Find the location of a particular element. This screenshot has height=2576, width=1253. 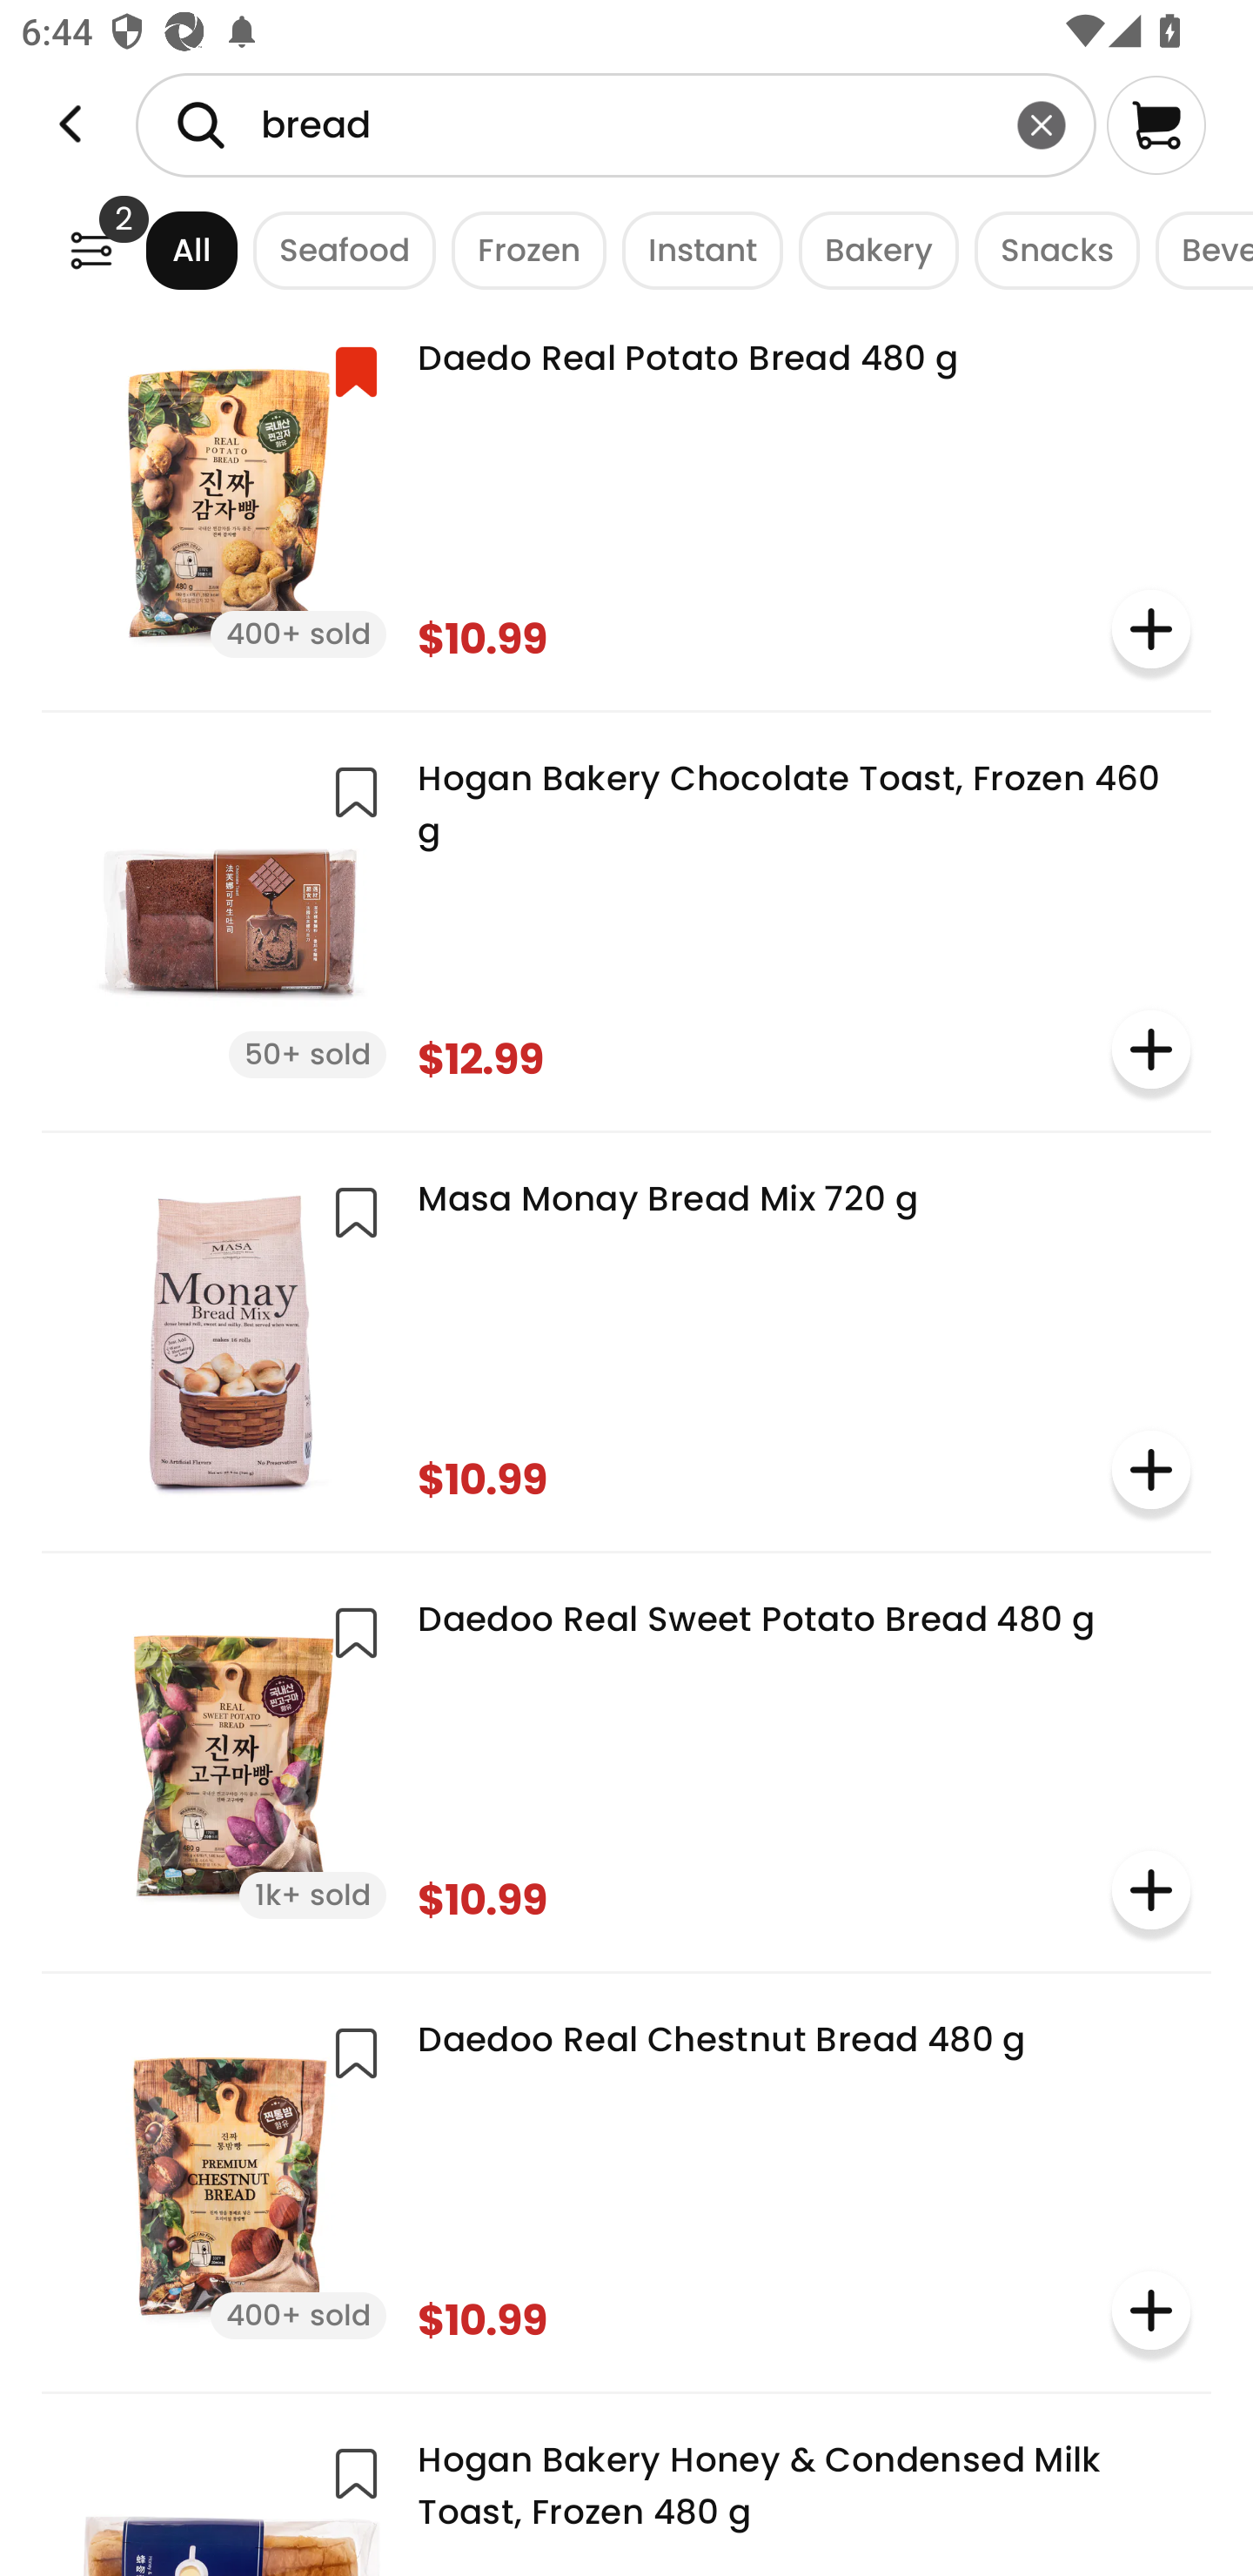

All is located at coordinates (164, 249).